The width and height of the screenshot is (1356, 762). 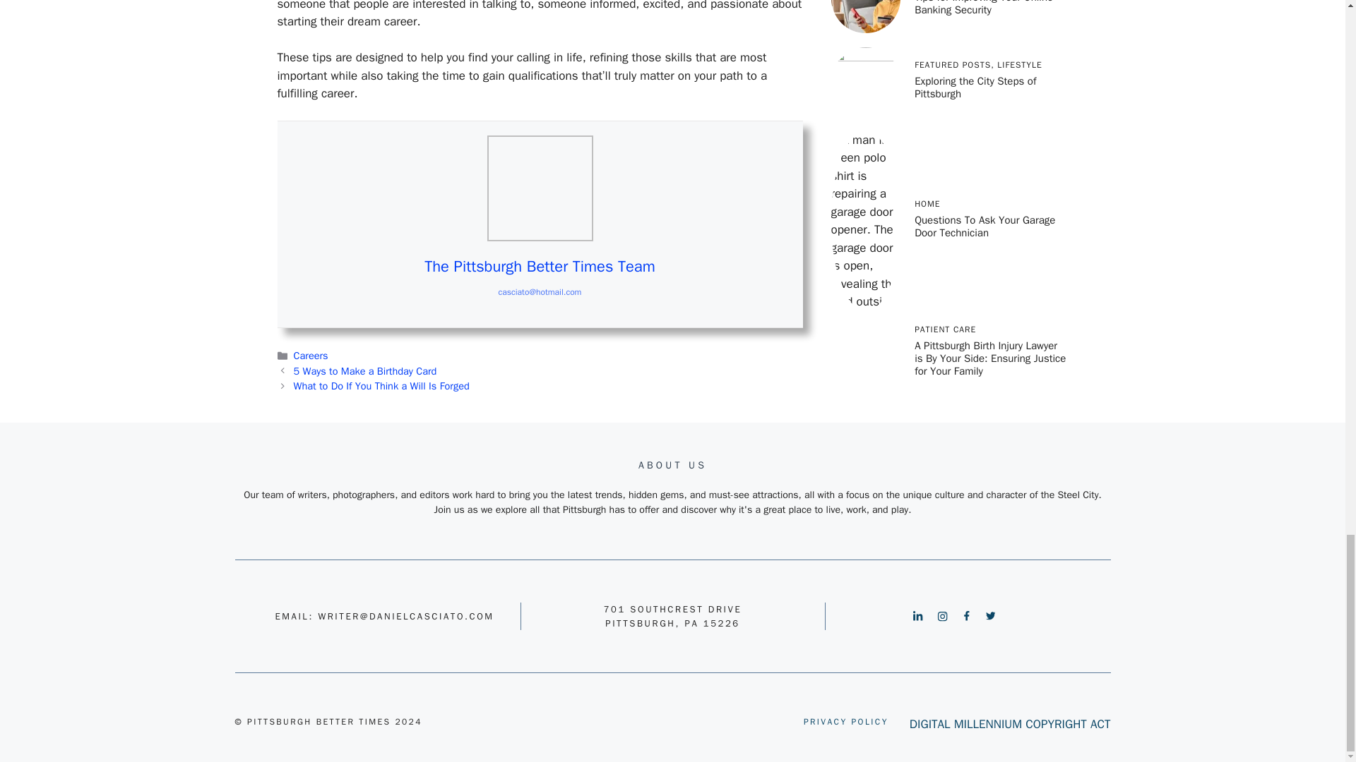 What do you see at coordinates (540, 188) in the screenshot?
I see `How to Work Towards a Fulfilling Career 1` at bounding box center [540, 188].